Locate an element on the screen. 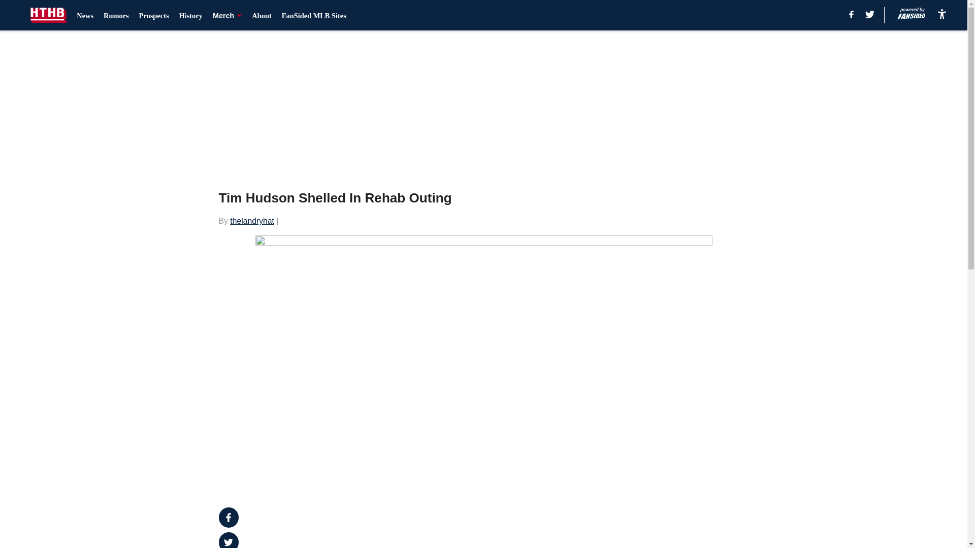  thelandryhat is located at coordinates (252, 220).